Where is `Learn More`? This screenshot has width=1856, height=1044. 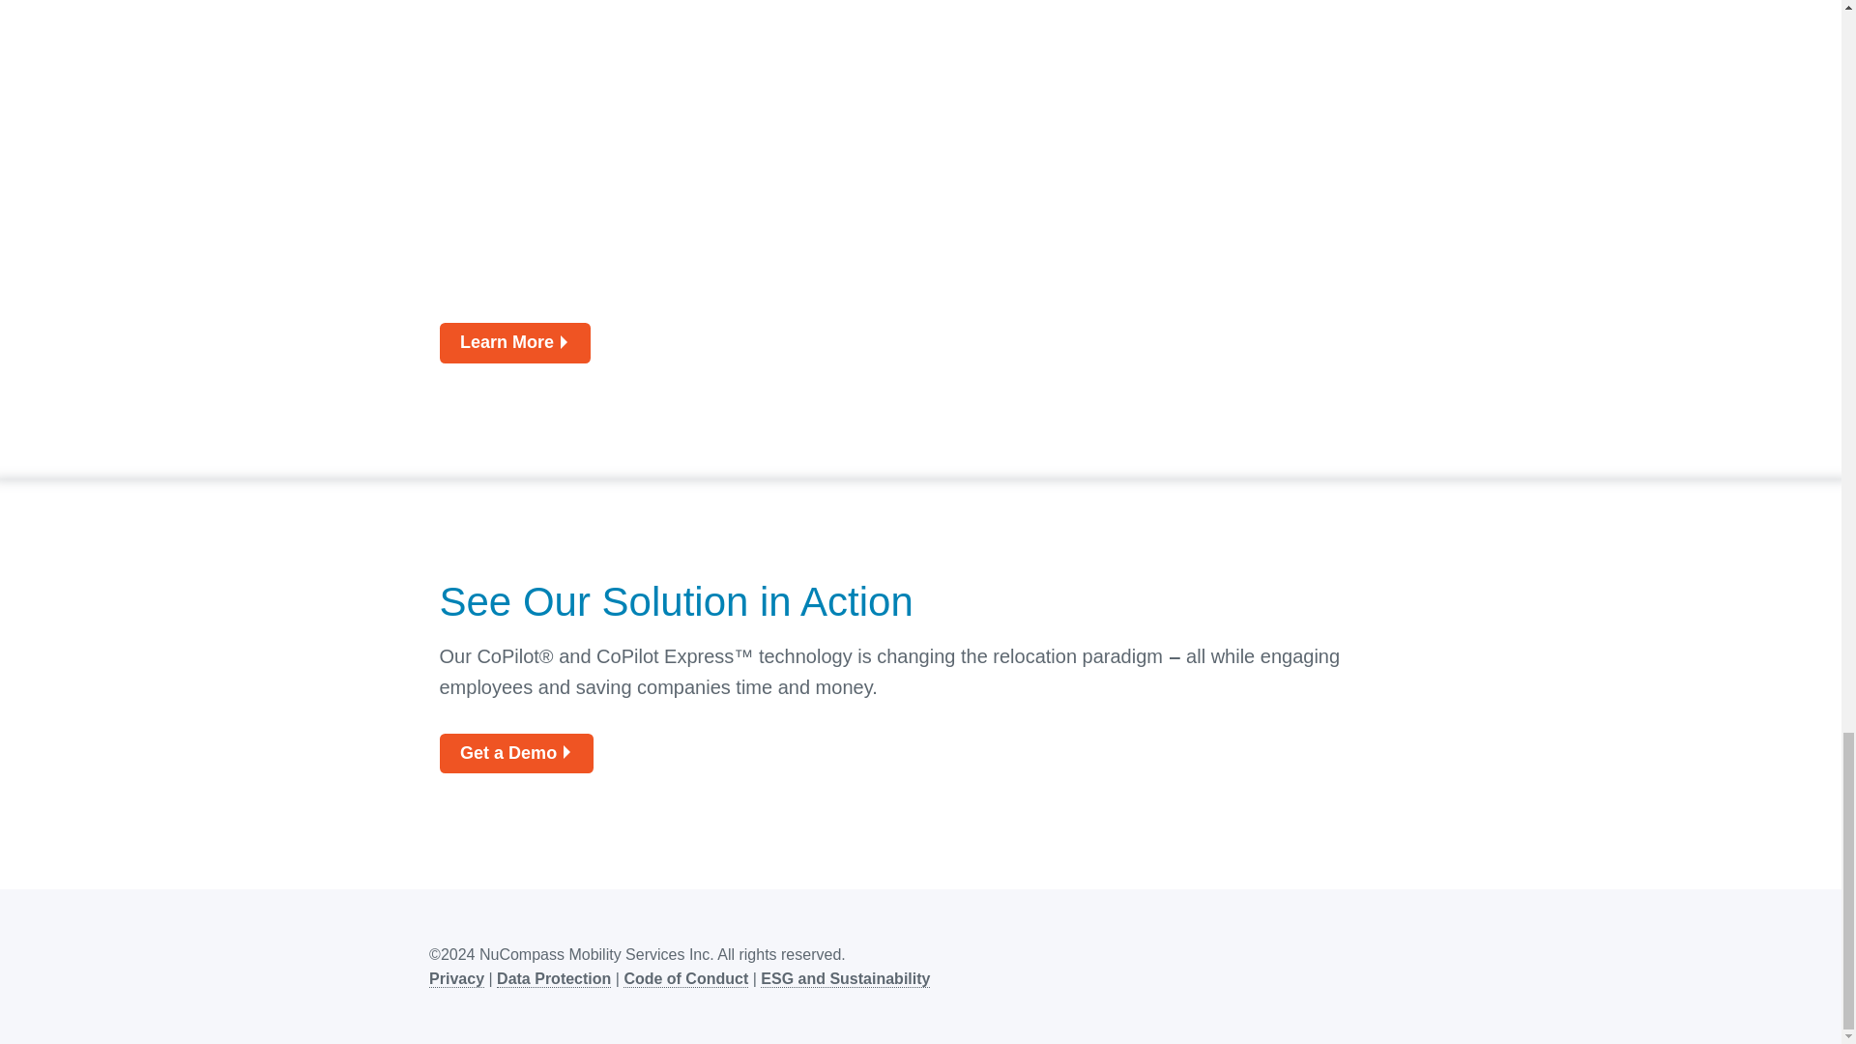 Learn More is located at coordinates (514, 342).